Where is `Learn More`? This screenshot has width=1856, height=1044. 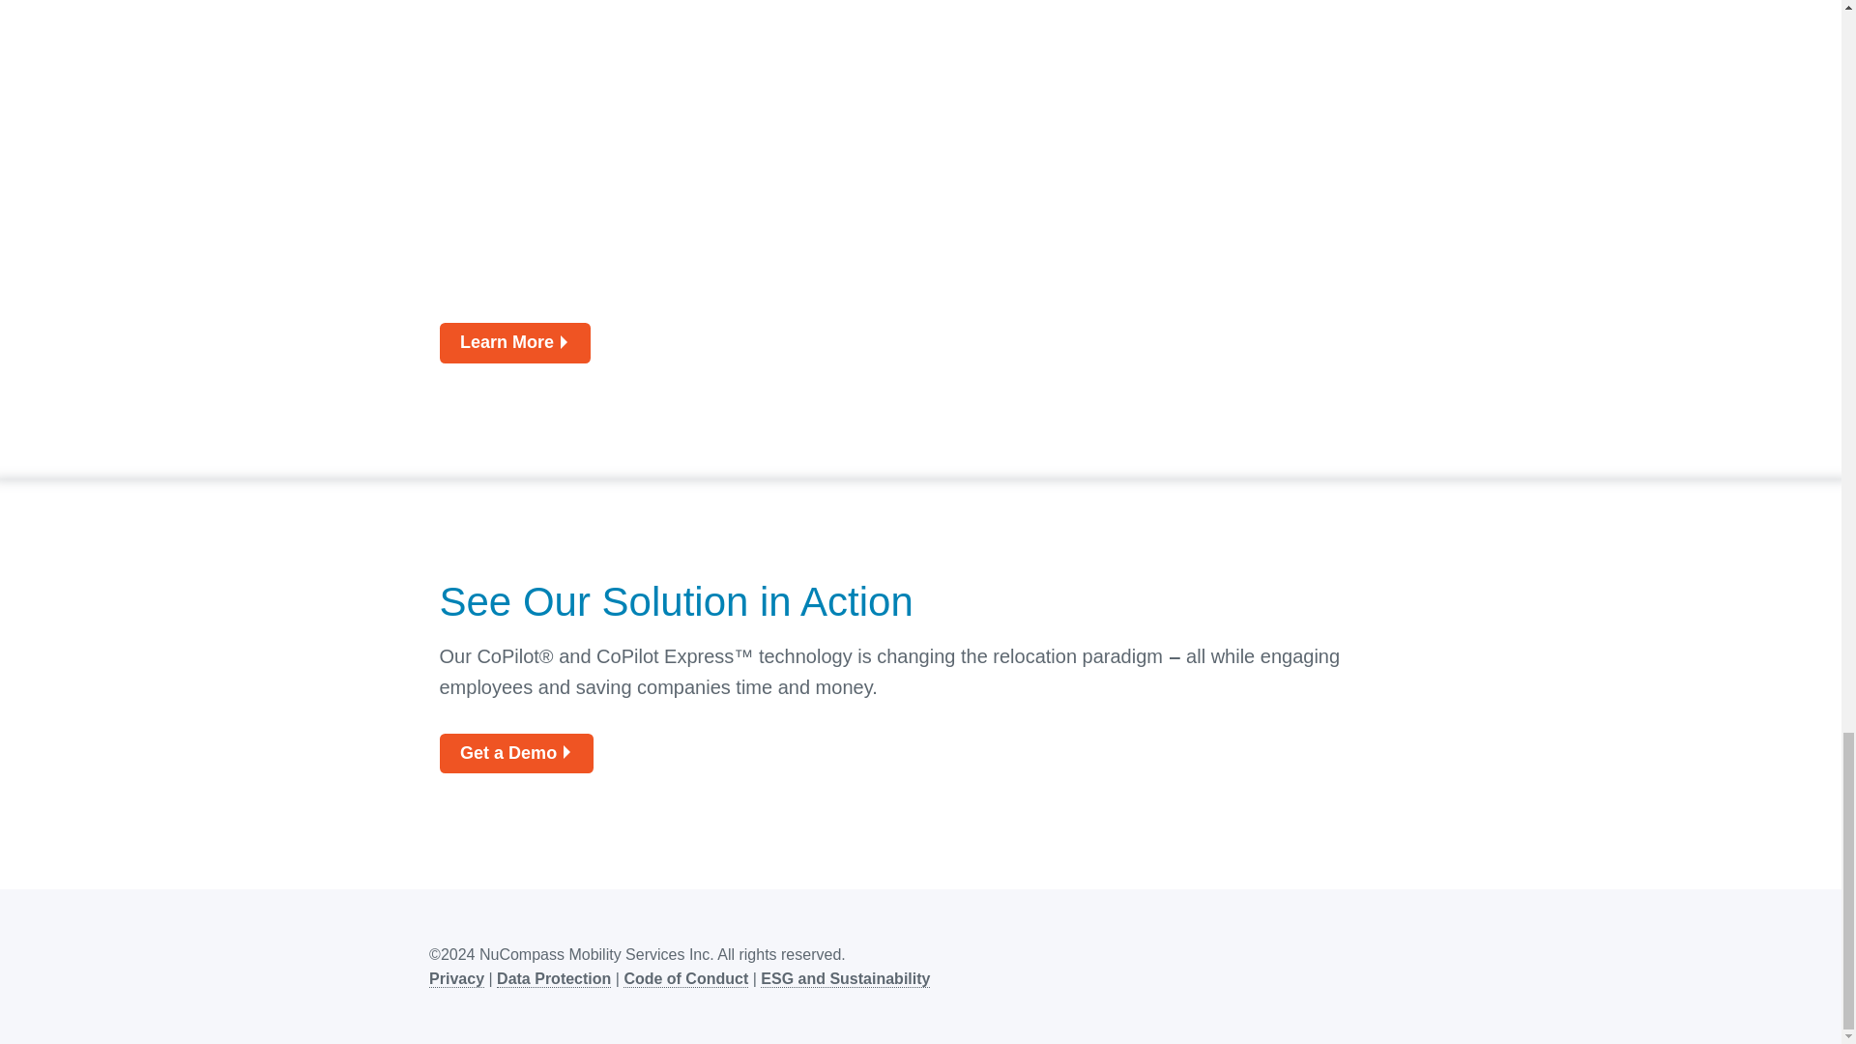 Learn More is located at coordinates (514, 342).